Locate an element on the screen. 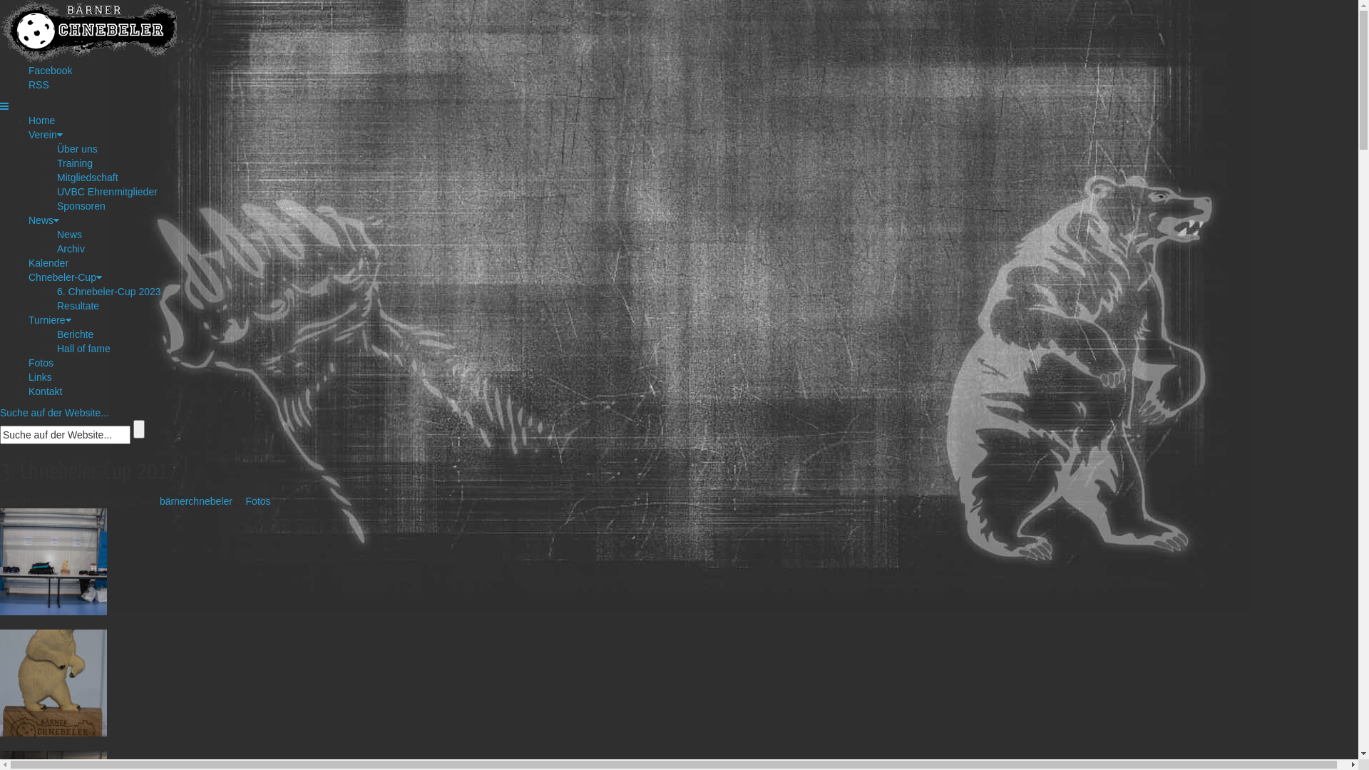 The image size is (1369, 770). News is located at coordinates (70, 235).